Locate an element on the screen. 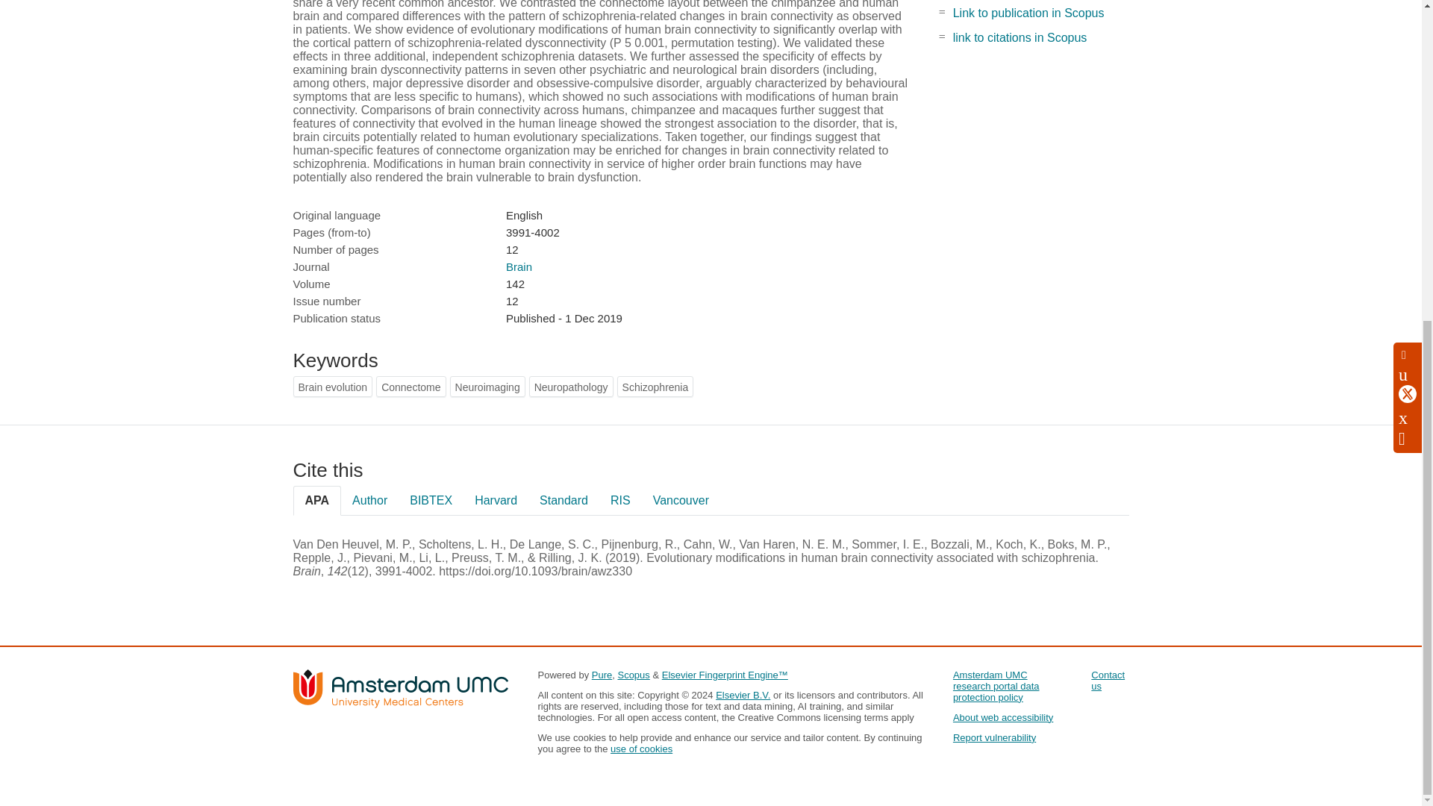 This screenshot has width=1433, height=806. Scopus is located at coordinates (633, 675).